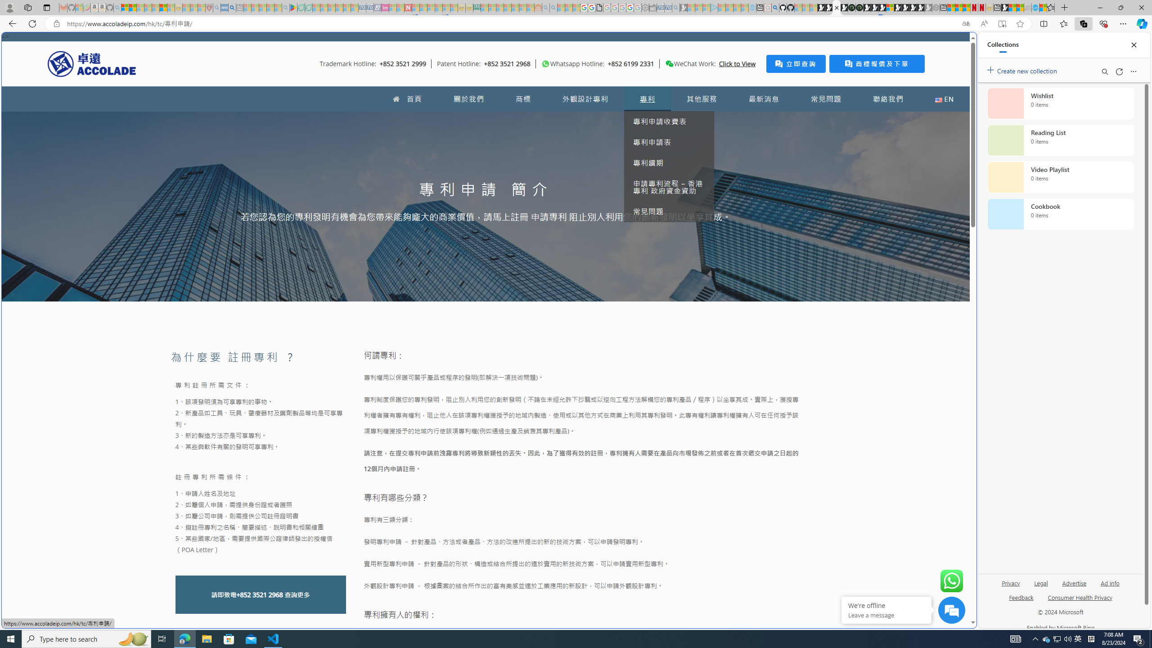 The image size is (1152, 648). What do you see at coordinates (859, 8) in the screenshot?
I see `Future Focus Report 2024` at bounding box center [859, 8].